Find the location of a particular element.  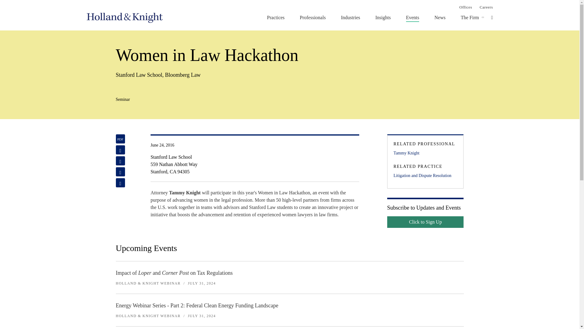

News is located at coordinates (440, 17).